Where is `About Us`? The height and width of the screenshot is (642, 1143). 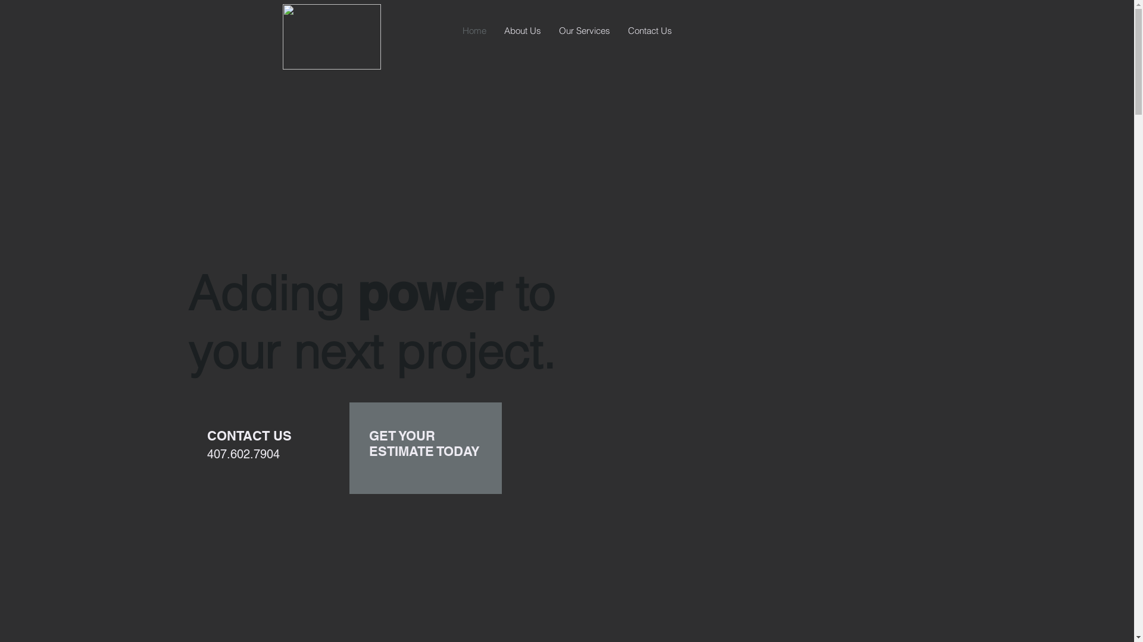
About Us is located at coordinates (523, 31).